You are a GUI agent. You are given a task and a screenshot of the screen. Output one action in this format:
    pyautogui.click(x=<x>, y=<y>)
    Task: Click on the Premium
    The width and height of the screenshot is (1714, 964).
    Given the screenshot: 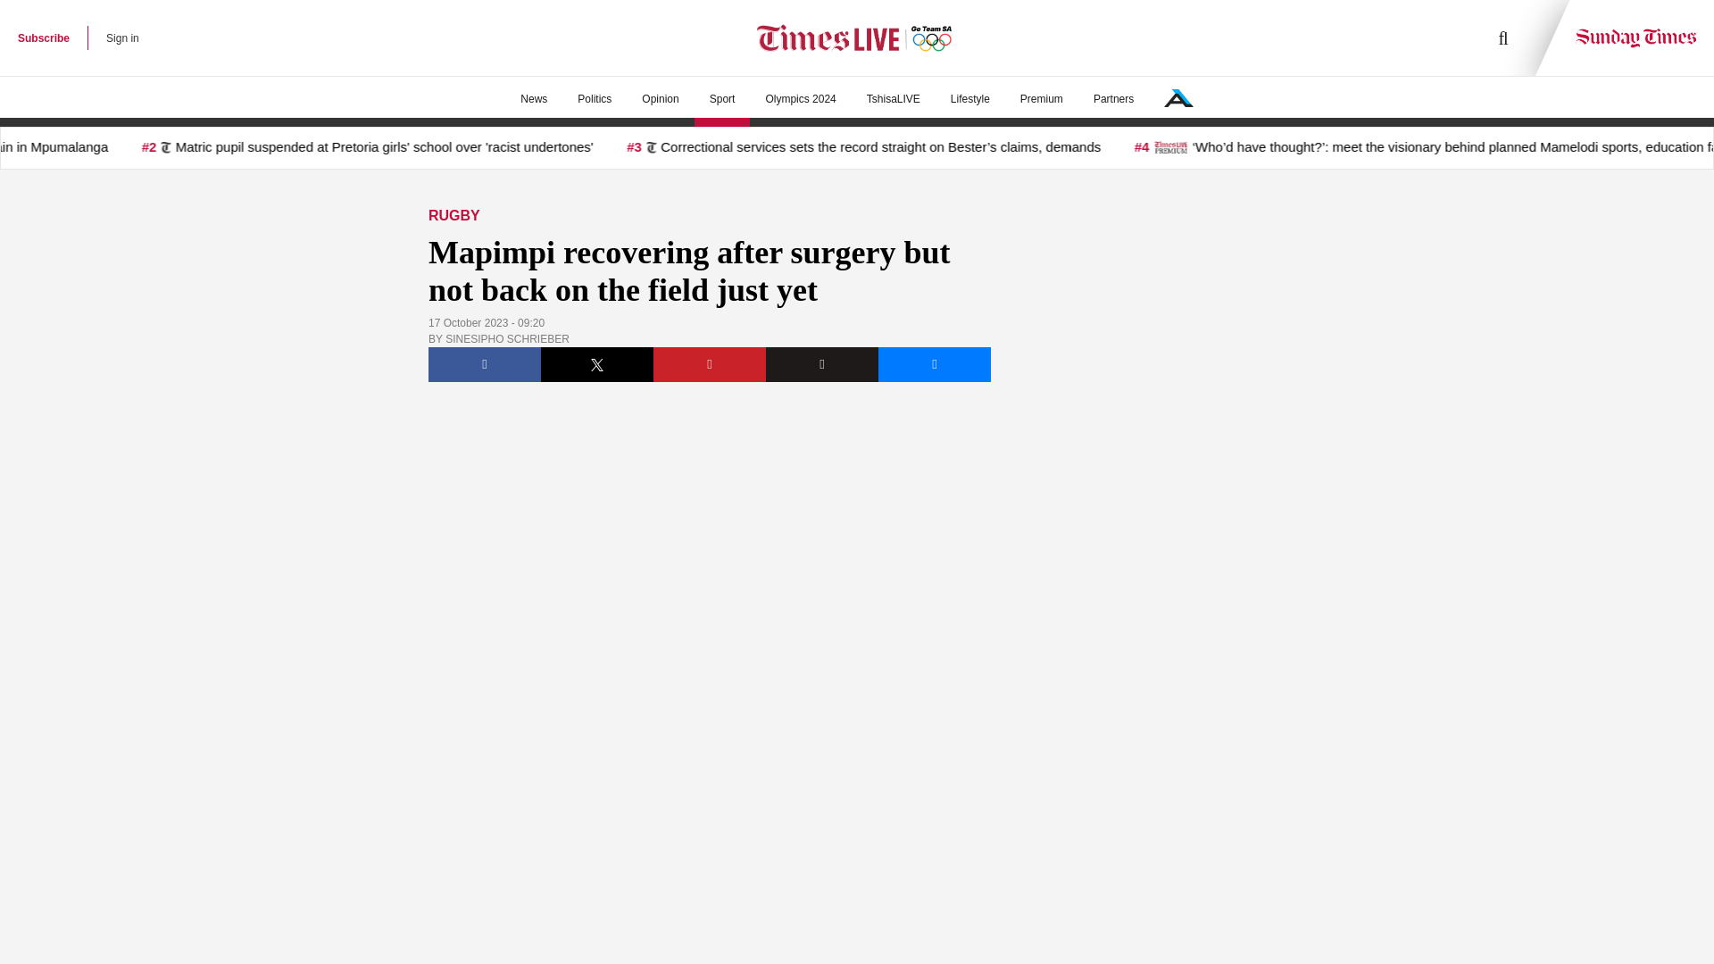 What is the action you would take?
    pyautogui.click(x=1041, y=99)
    